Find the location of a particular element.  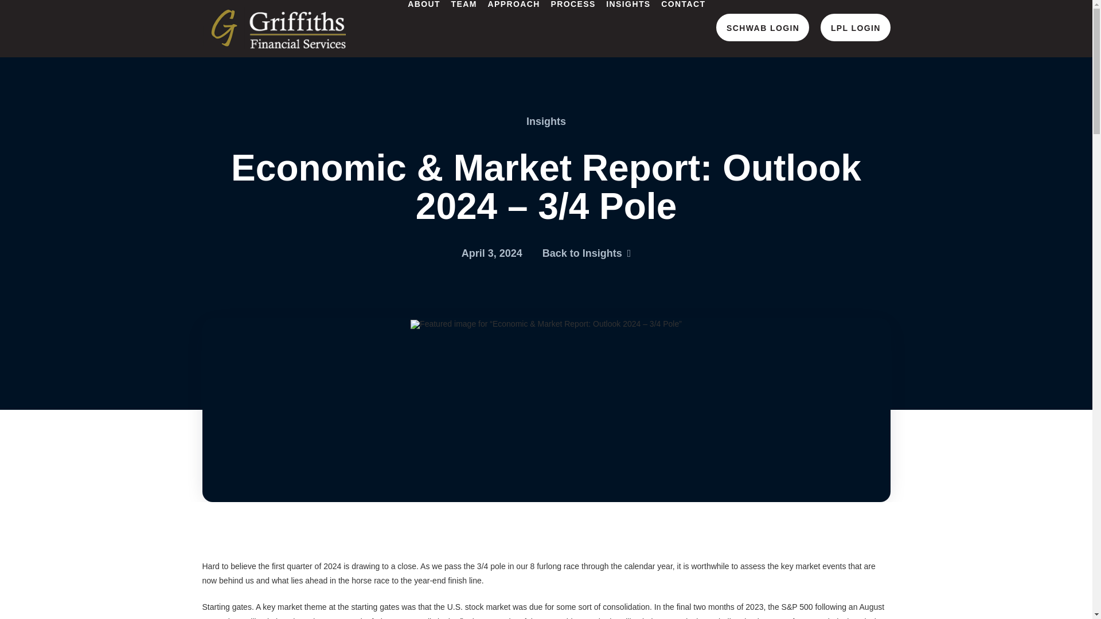

APPROACH is located at coordinates (513, 29).